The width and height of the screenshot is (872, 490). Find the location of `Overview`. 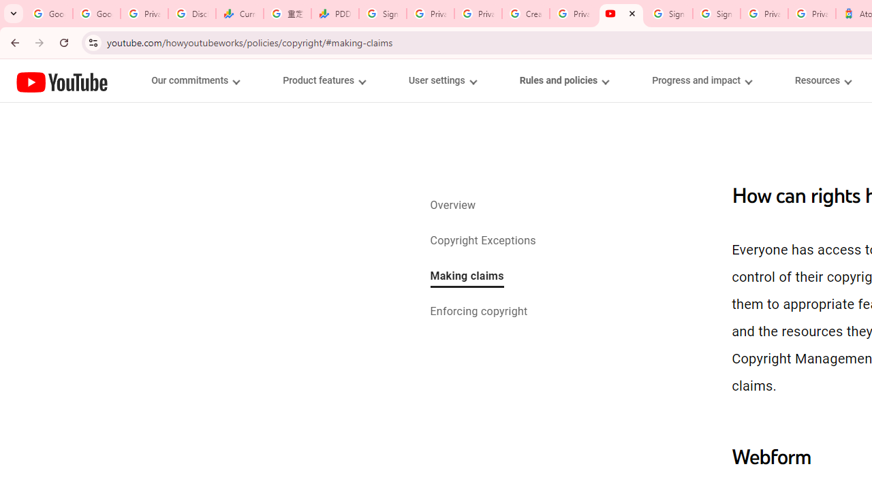

Overview is located at coordinates (452, 206).